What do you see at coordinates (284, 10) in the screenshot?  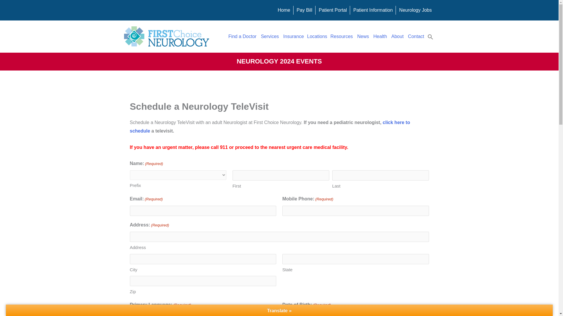 I see `First Choice Neurology` at bounding box center [284, 10].